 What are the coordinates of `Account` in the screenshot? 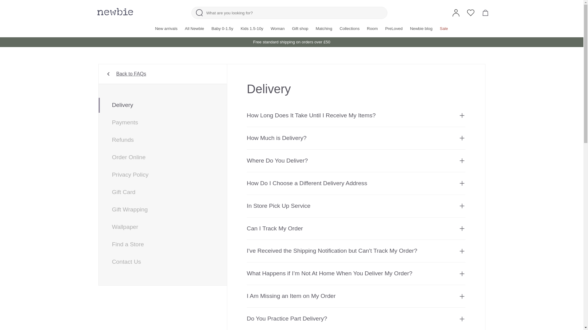 It's located at (456, 13).